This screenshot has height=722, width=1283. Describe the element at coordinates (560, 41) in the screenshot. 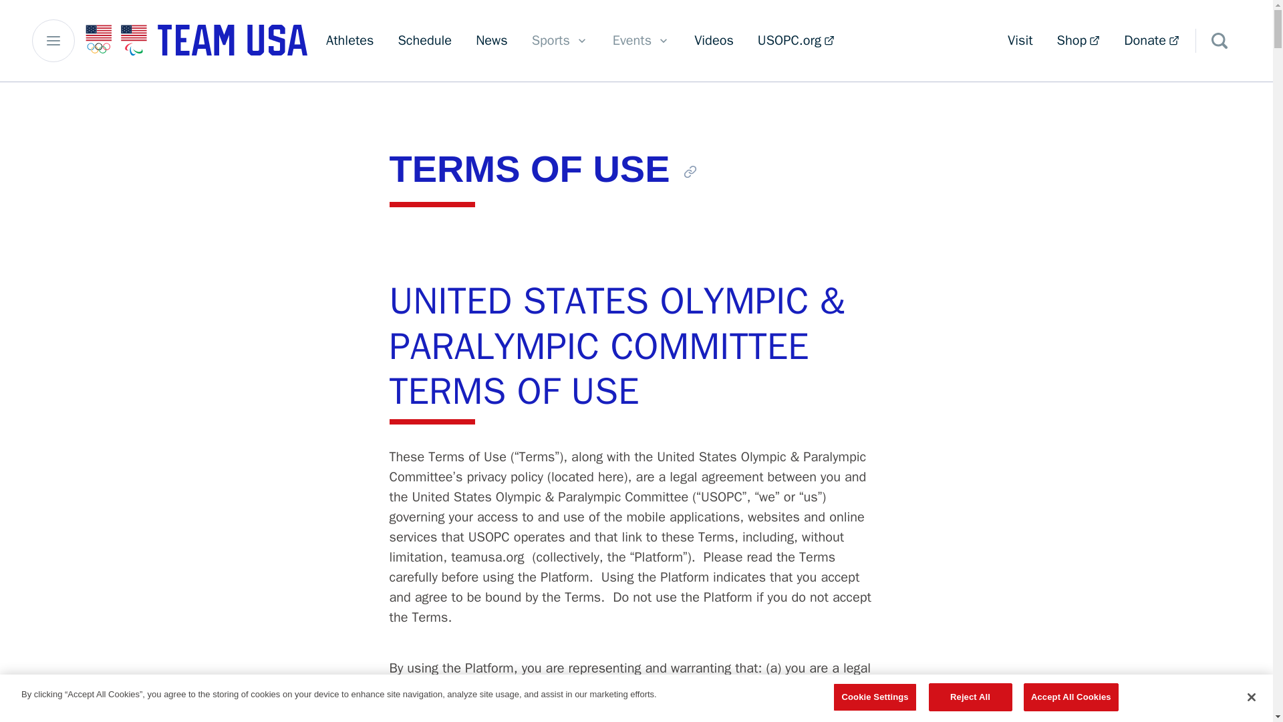

I see `Schedule` at that location.